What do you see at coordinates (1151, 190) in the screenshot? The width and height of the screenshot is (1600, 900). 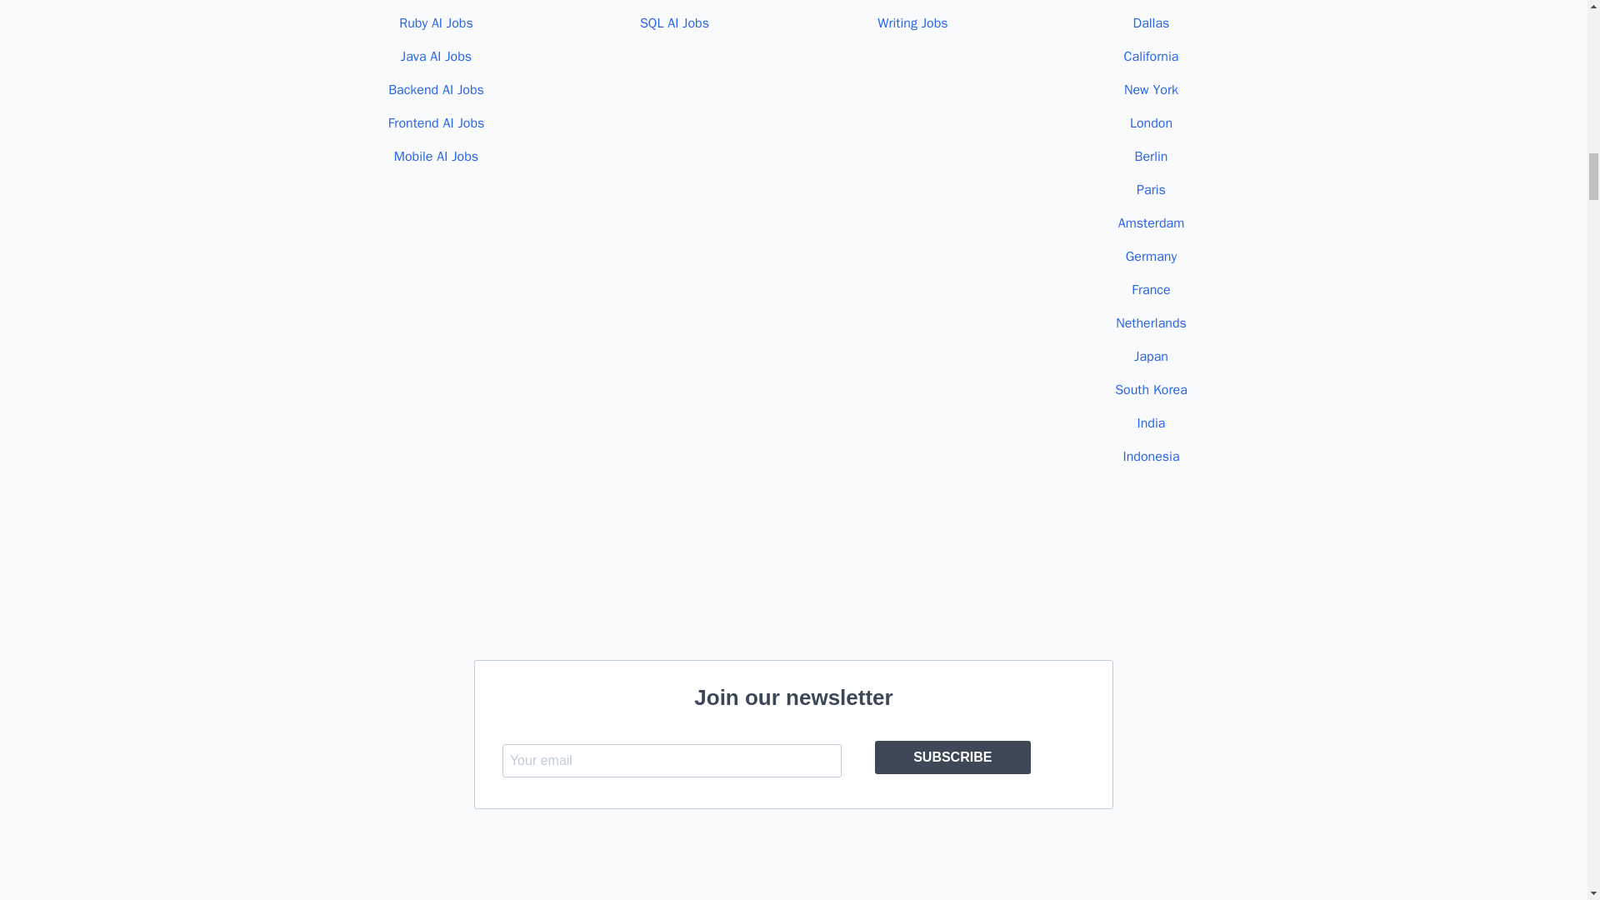 I see `Paris` at bounding box center [1151, 190].